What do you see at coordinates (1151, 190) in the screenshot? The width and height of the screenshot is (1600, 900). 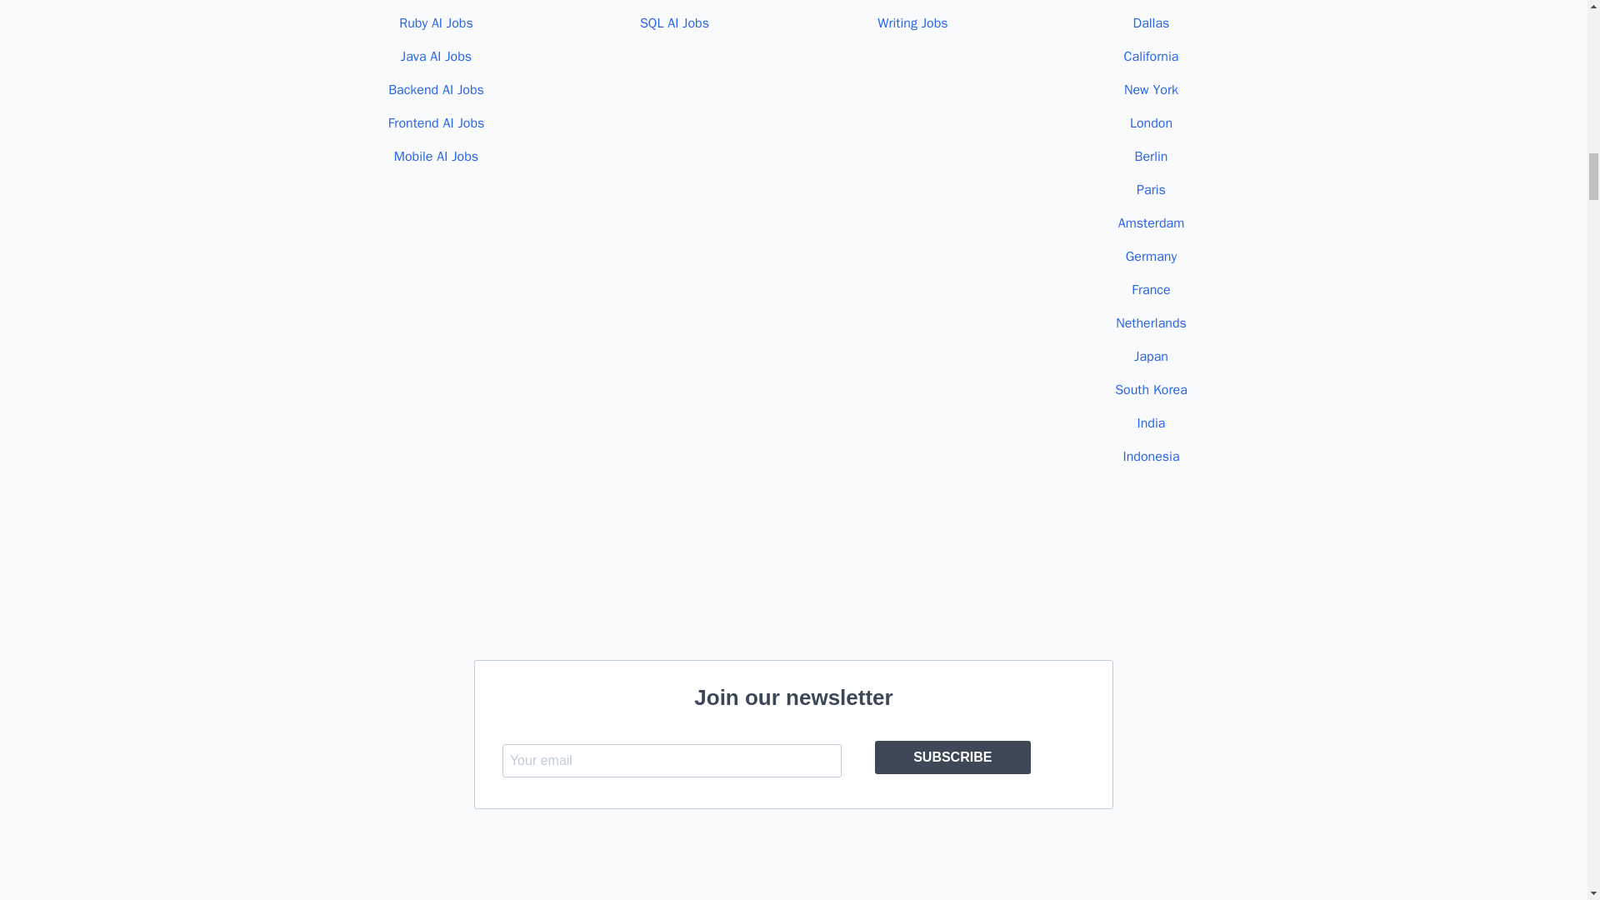 I see `Paris` at bounding box center [1151, 190].